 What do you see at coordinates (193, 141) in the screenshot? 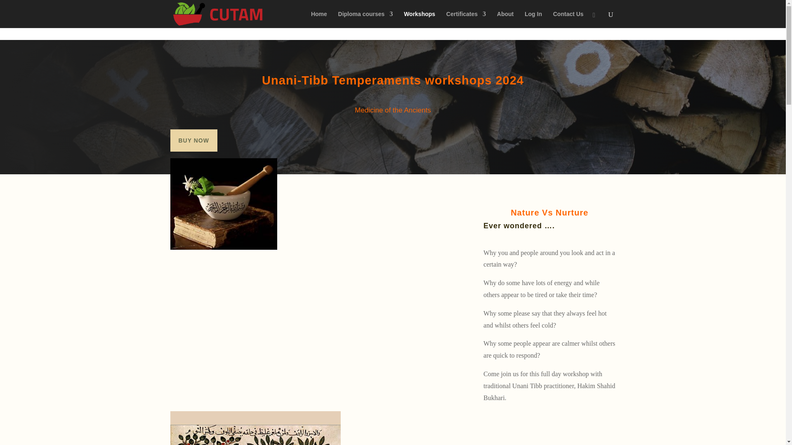
I see `BUY NOW` at bounding box center [193, 141].